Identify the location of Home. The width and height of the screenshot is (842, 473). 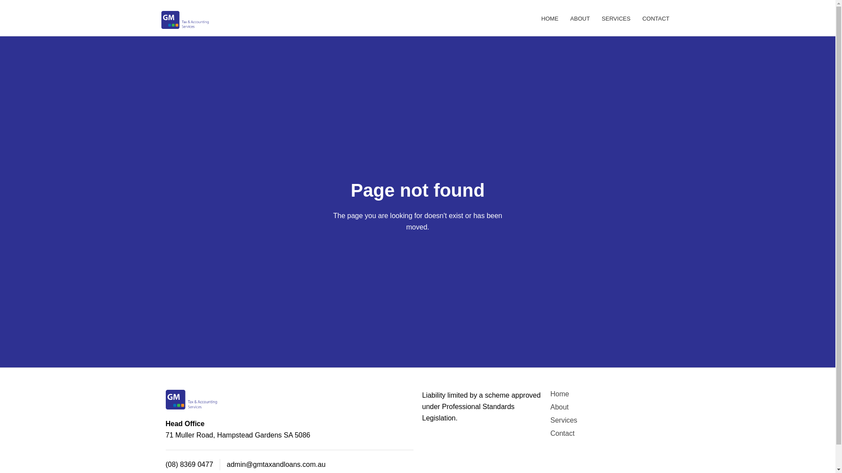
(560, 394).